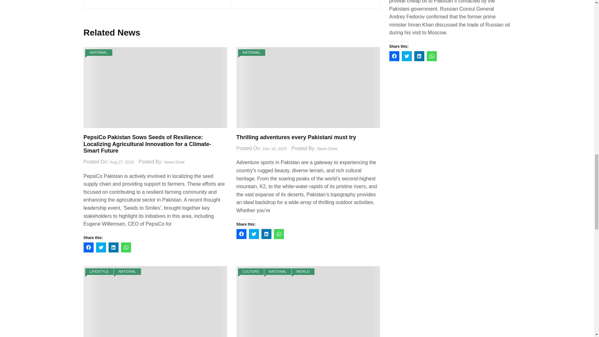  What do you see at coordinates (126, 247) in the screenshot?
I see `Click to share on WhatsApp` at bounding box center [126, 247].